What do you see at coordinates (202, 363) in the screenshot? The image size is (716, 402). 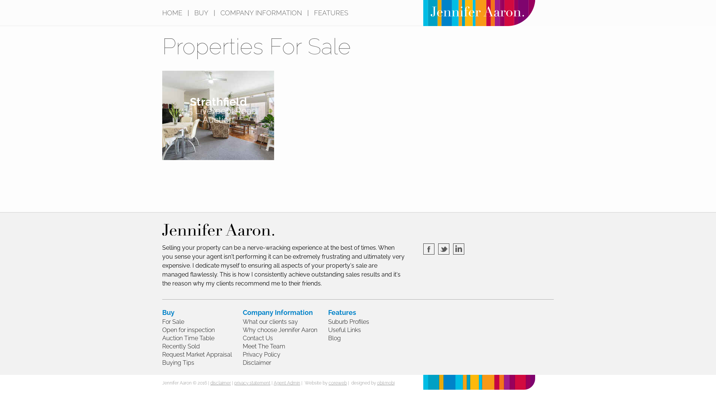 I see `Buying Tips` at bounding box center [202, 363].